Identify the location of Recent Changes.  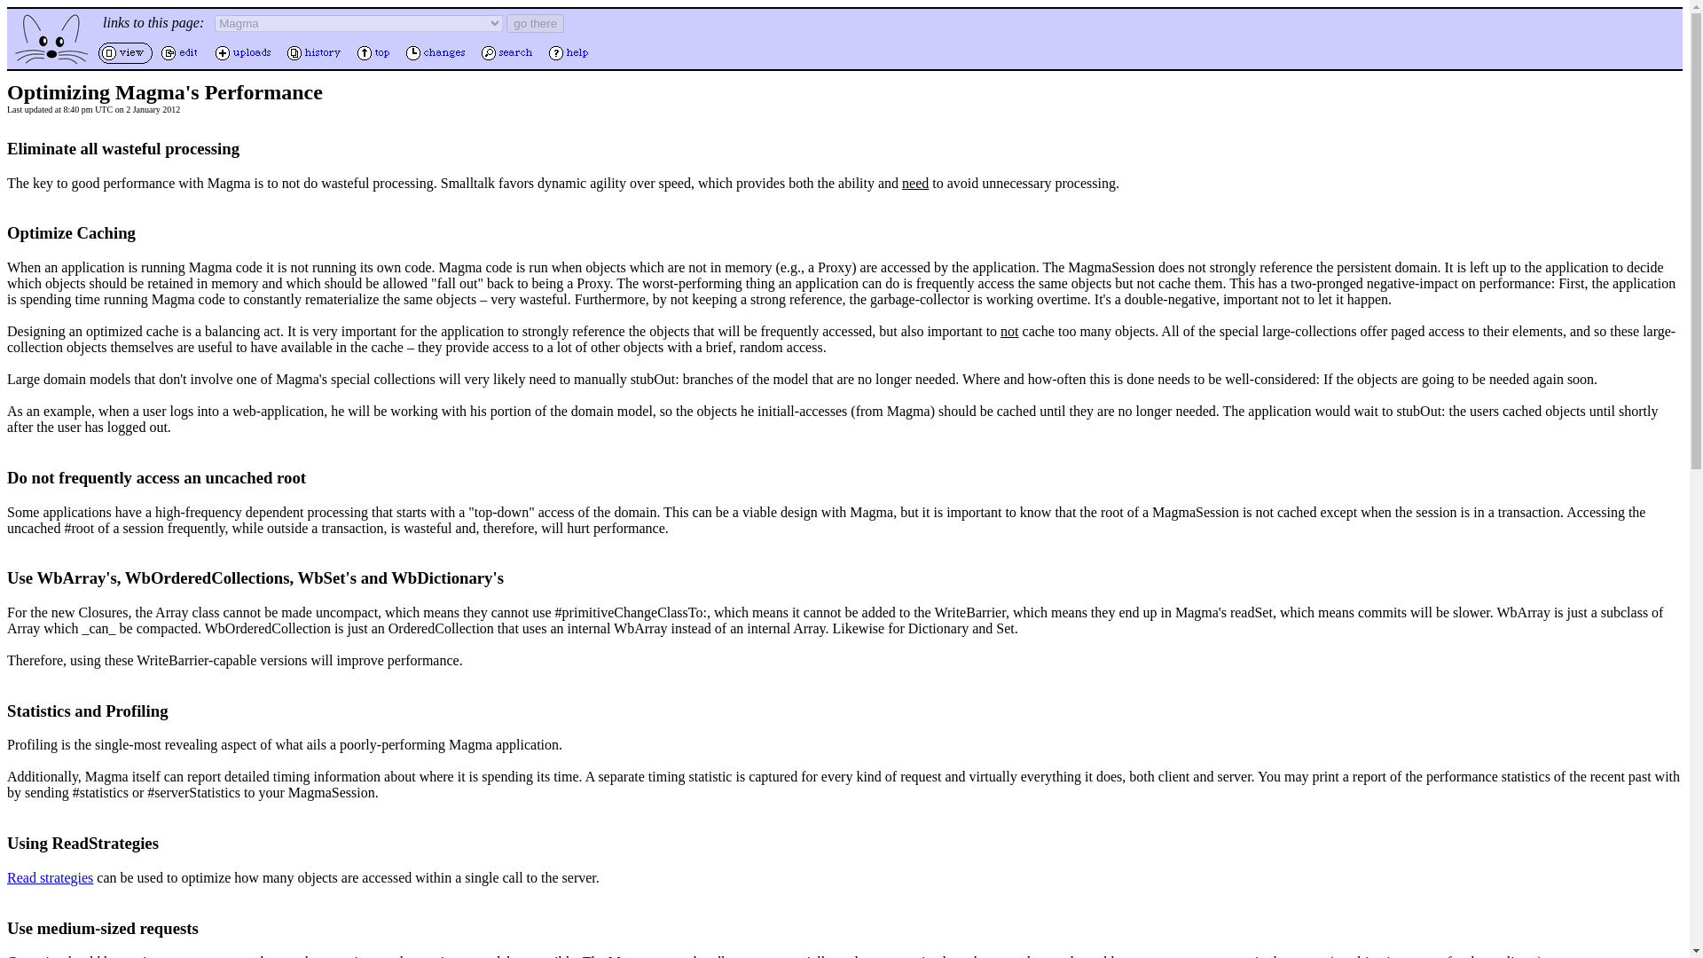
(437, 60).